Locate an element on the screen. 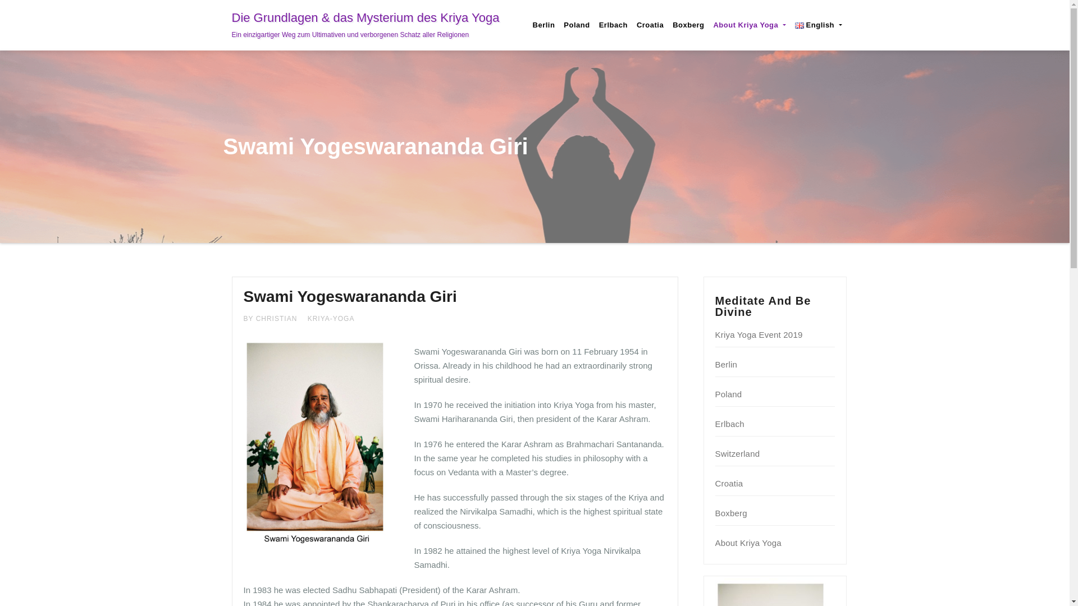  Switzerland is located at coordinates (738, 453).